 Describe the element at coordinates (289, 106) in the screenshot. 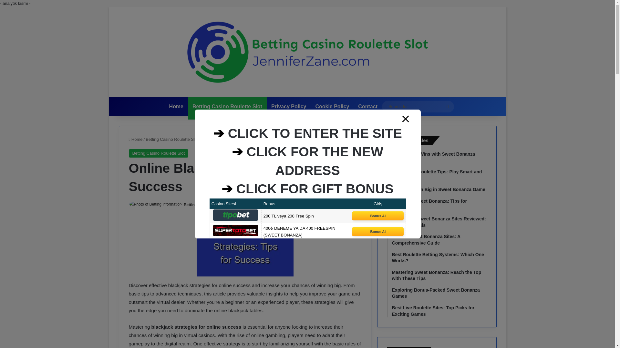

I see `Privacy Policy` at that location.